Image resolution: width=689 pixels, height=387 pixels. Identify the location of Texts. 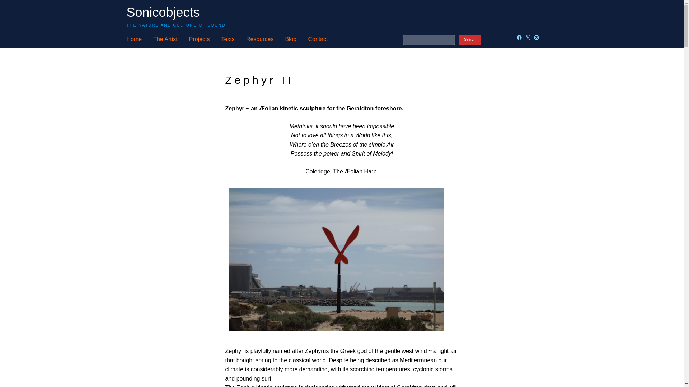
(228, 39).